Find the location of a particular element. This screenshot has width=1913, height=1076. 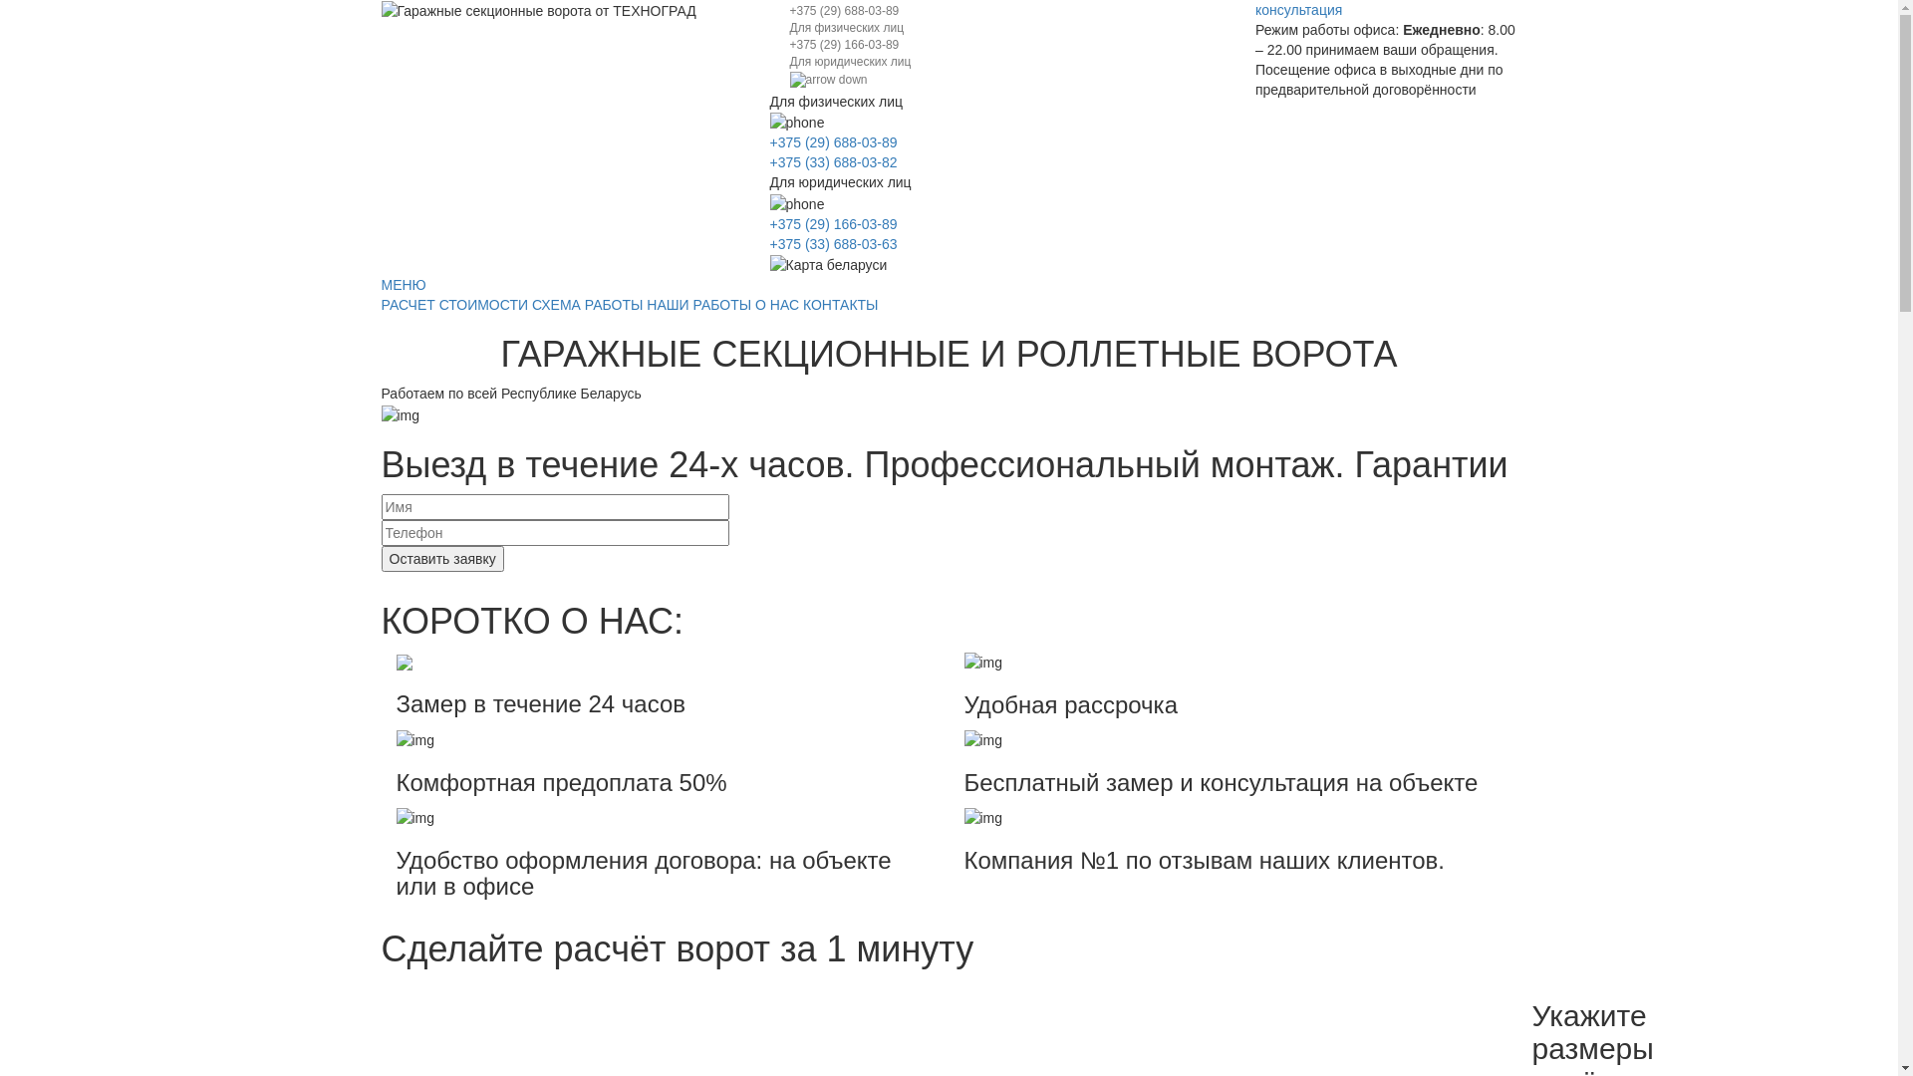

+375 (33) 688-03-82 is located at coordinates (833, 162).